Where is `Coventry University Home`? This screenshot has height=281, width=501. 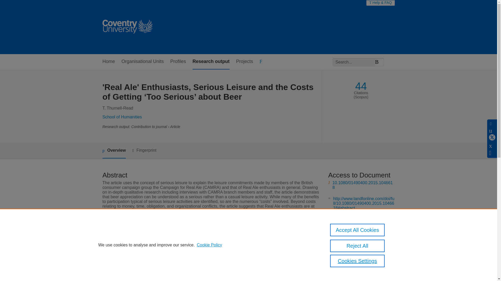 Coventry University Home is located at coordinates (127, 27).